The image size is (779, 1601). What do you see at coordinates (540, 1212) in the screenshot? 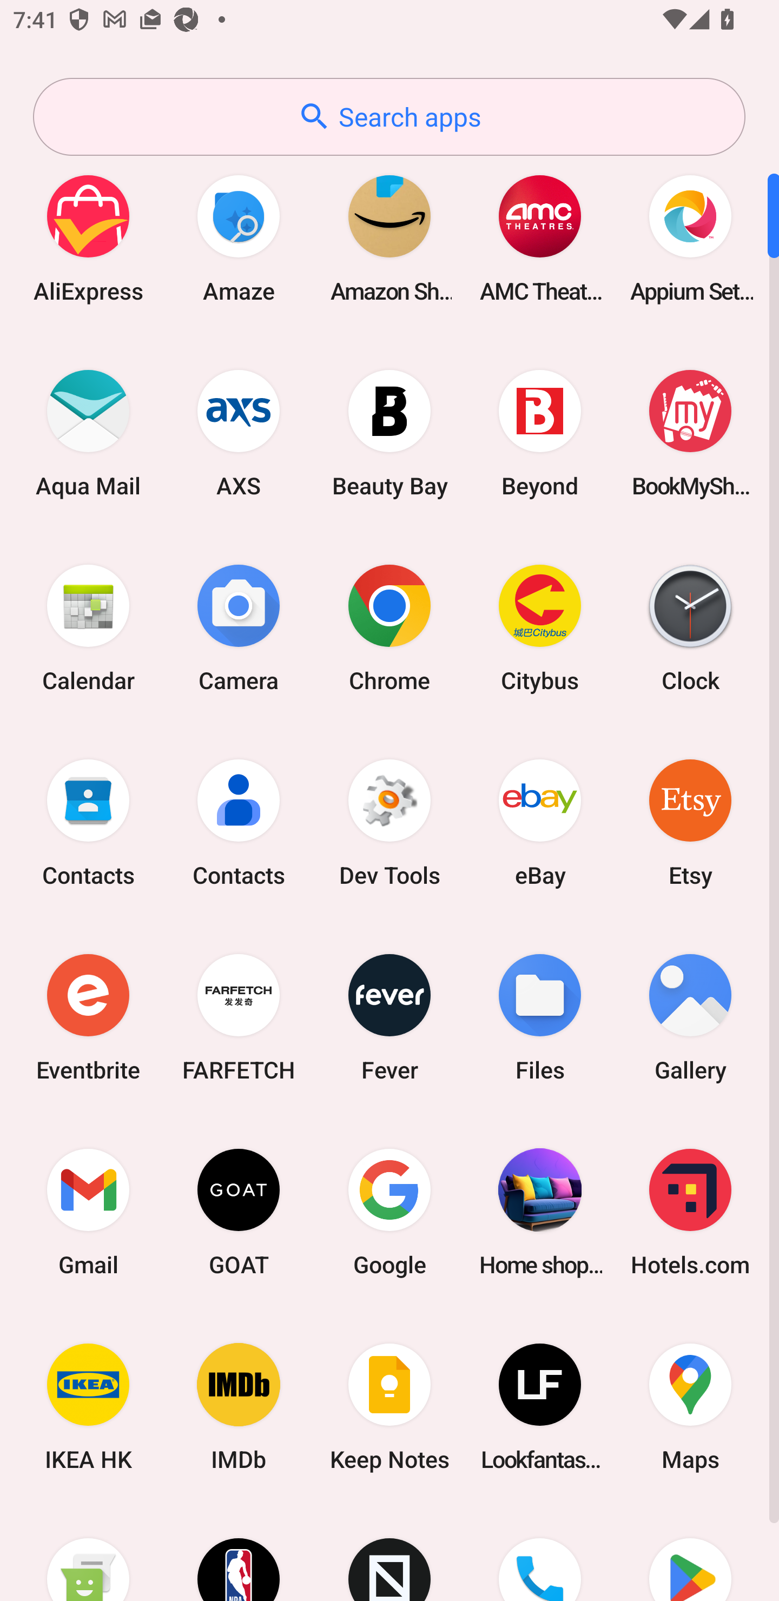
I see `Home shopping` at bounding box center [540, 1212].